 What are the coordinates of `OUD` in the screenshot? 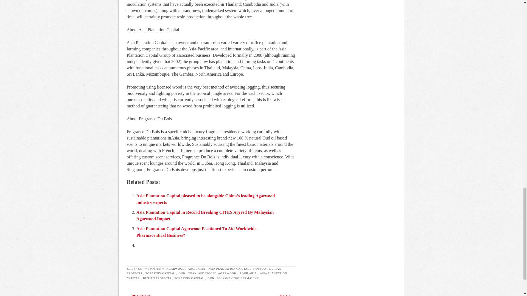 It's located at (182, 274).